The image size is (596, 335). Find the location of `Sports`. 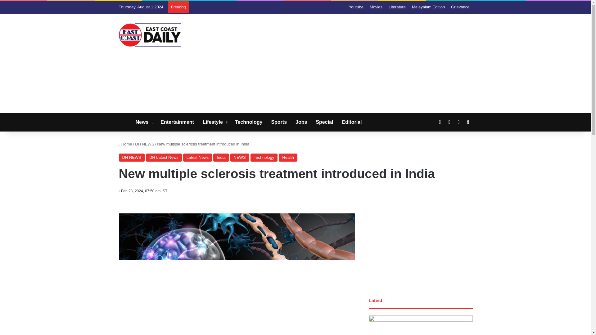

Sports is located at coordinates (279, 122).